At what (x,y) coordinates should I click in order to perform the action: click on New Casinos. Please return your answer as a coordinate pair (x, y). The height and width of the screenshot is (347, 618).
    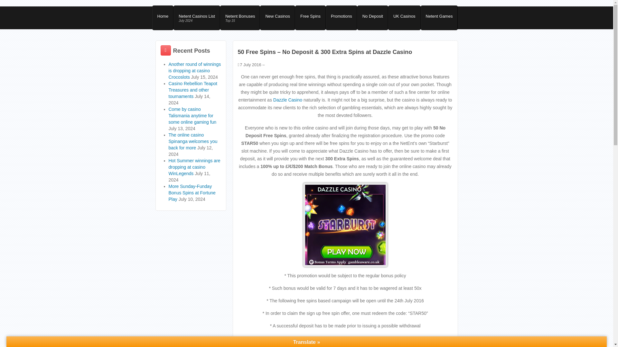
    Looking at the image, I should click on (439, 18).